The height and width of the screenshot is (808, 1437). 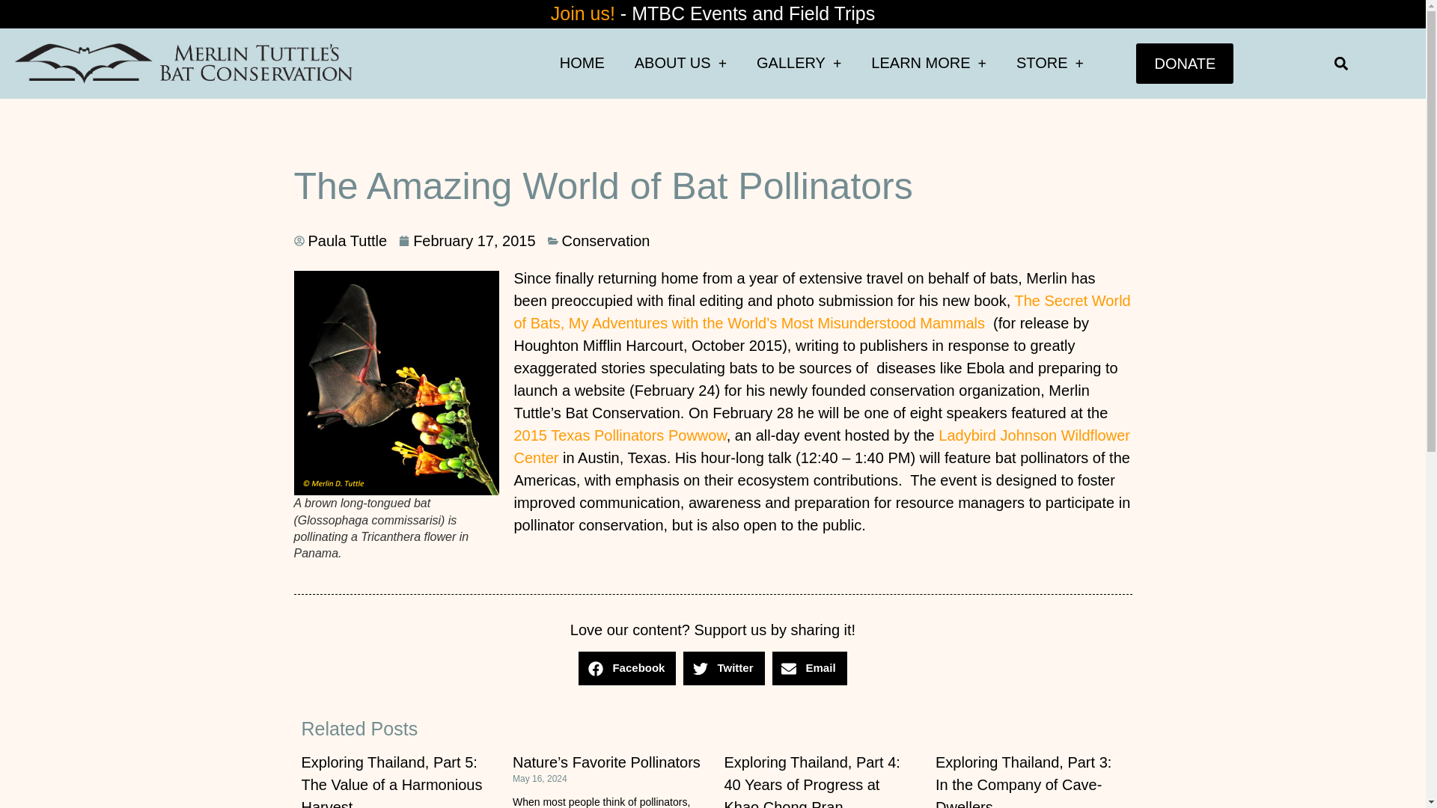 I want to click on GALLERY, so click(x=799, y=63).